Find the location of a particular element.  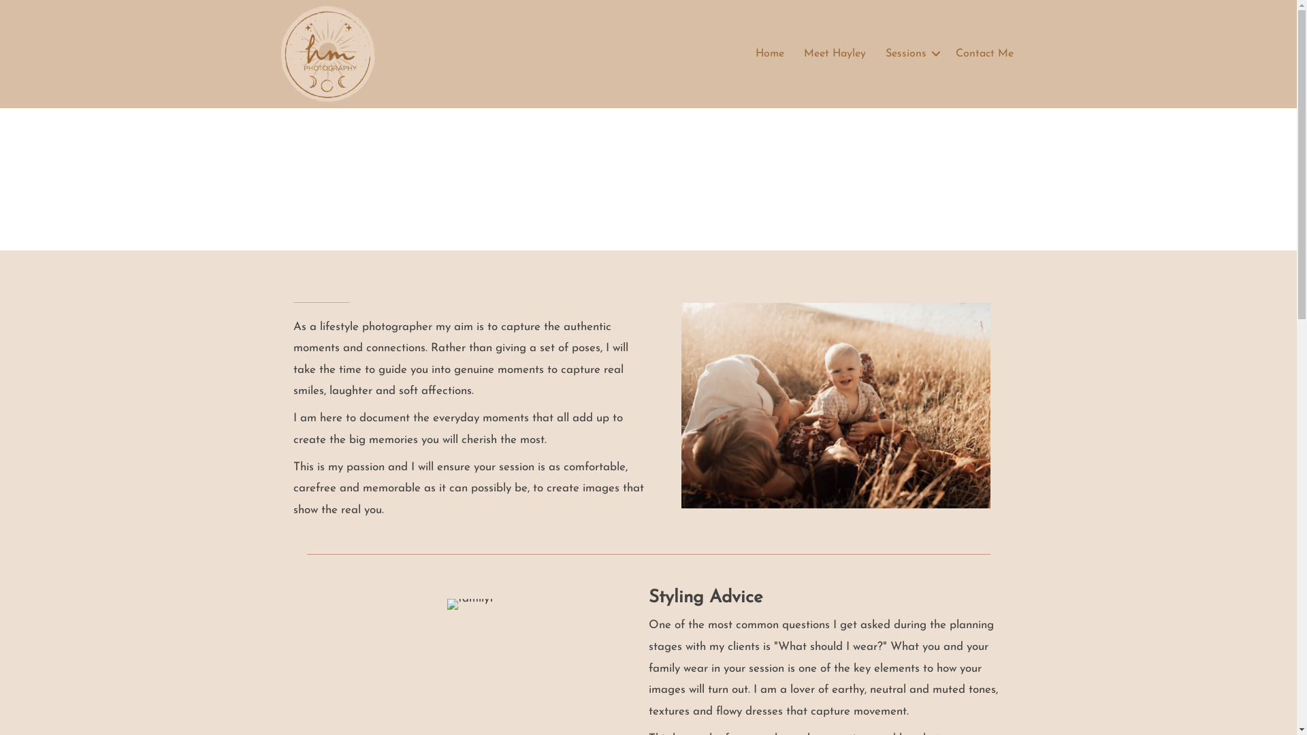

family 9 is located at coordinates (835, 406).